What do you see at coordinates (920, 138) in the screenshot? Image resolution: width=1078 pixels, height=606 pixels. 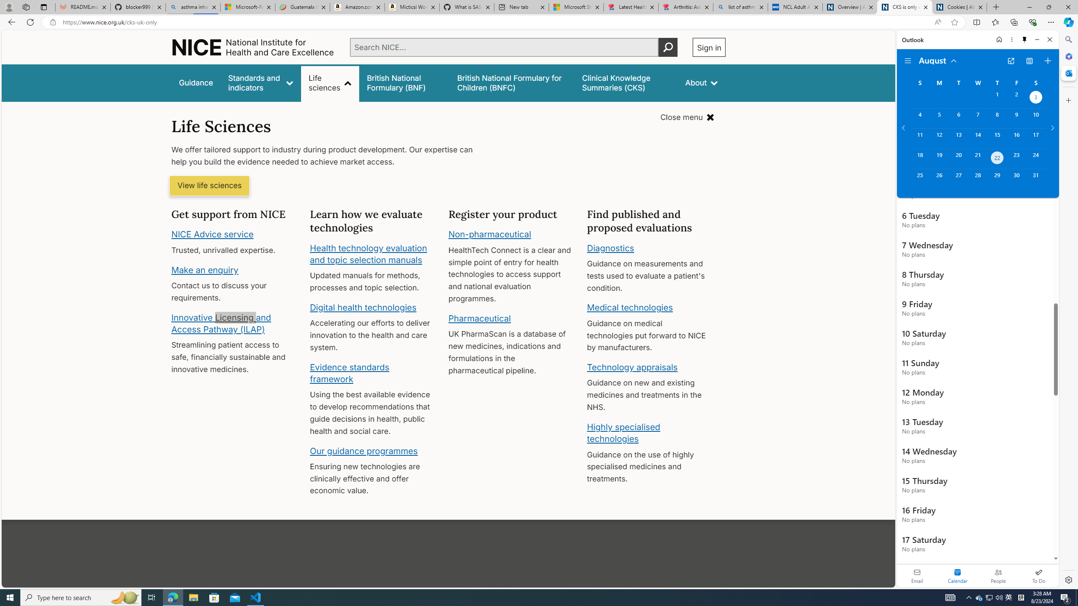 I see `Sunday, August 11, 2024. ` at bounding box center [920, 138].